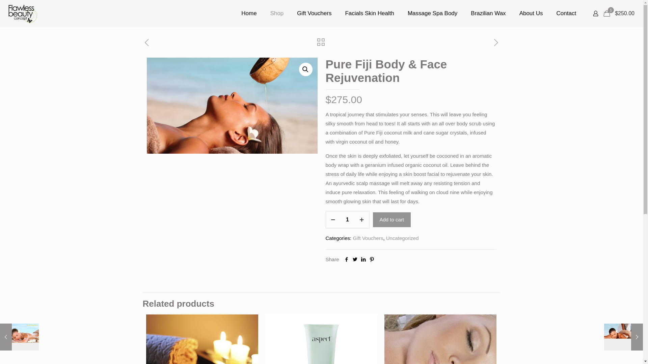  Describe the element at coordinates (566, 13) in the screenshot. I see `Contact` at that location.